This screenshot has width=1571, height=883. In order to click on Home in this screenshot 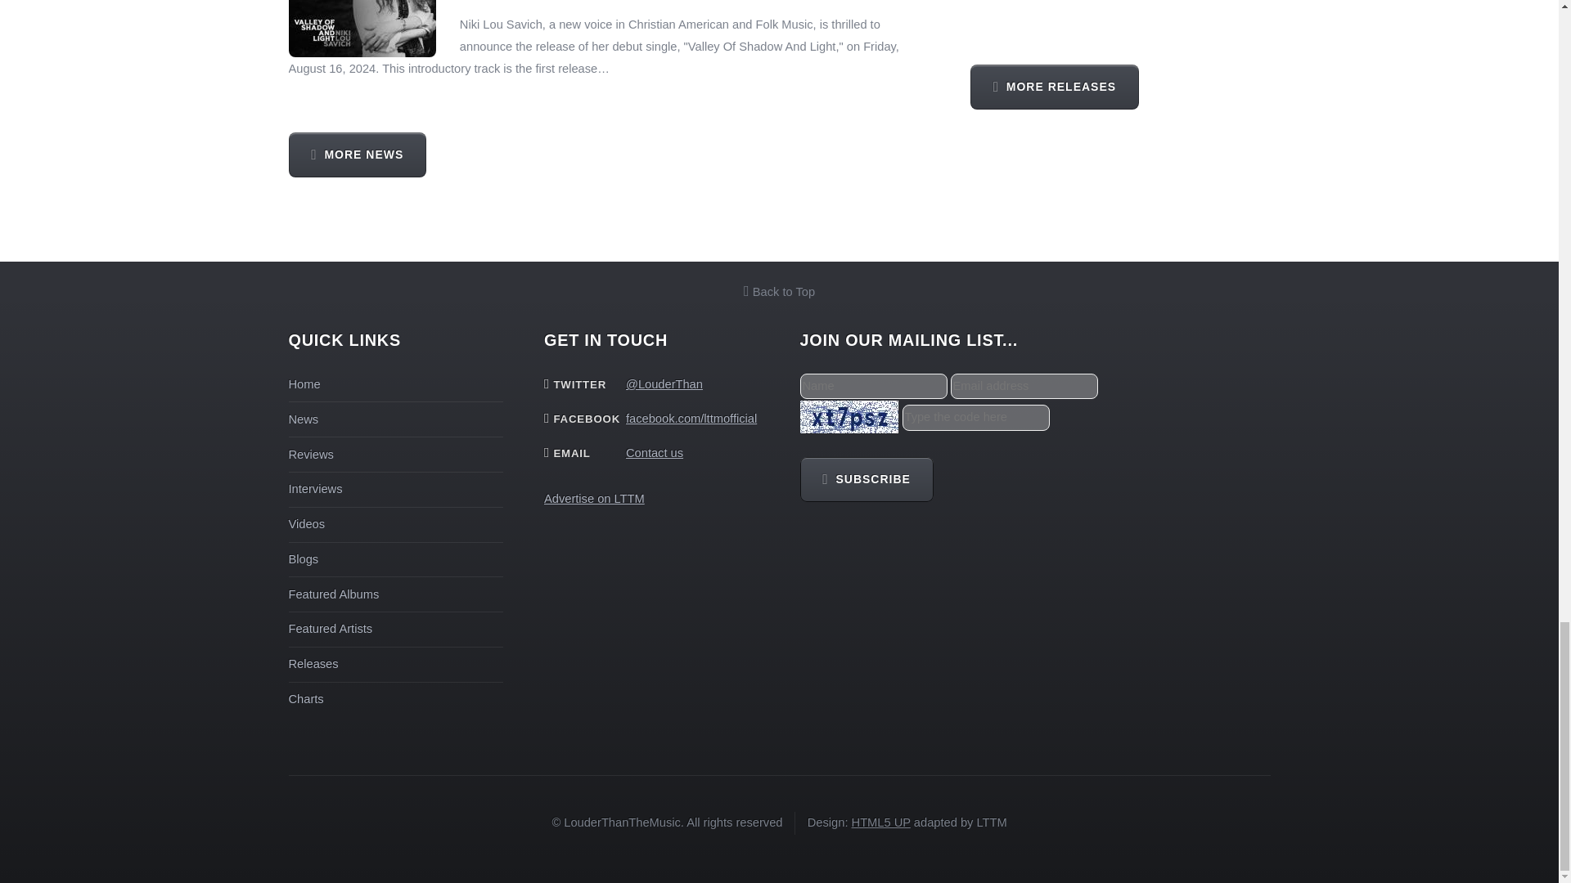, I will do `click(304, 384)`.